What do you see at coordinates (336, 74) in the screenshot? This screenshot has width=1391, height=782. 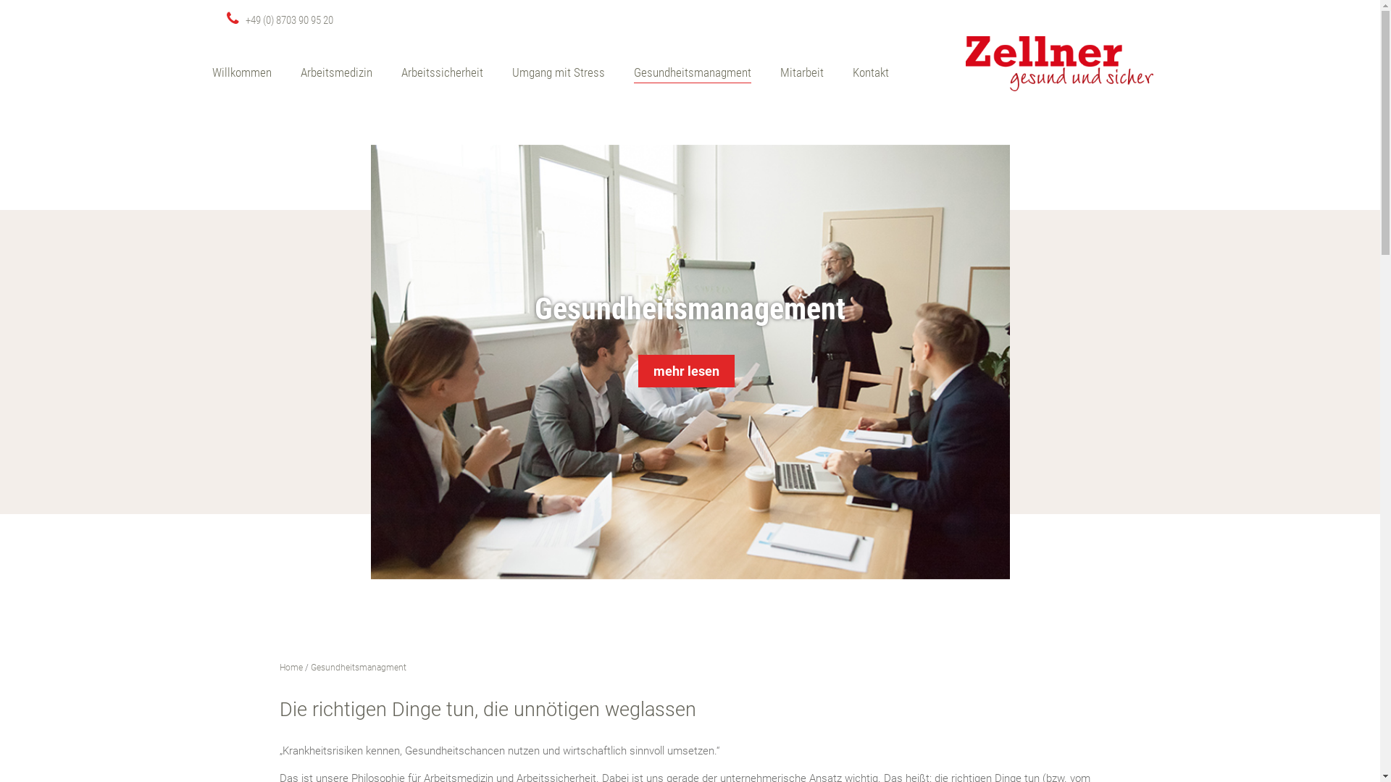 I see `Arbeitsmedizin` at bounding box center [336, 74].